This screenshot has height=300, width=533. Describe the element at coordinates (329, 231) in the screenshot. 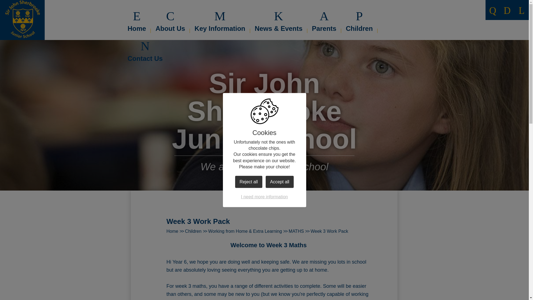

I see `Week 3 Work Pack` at that location.